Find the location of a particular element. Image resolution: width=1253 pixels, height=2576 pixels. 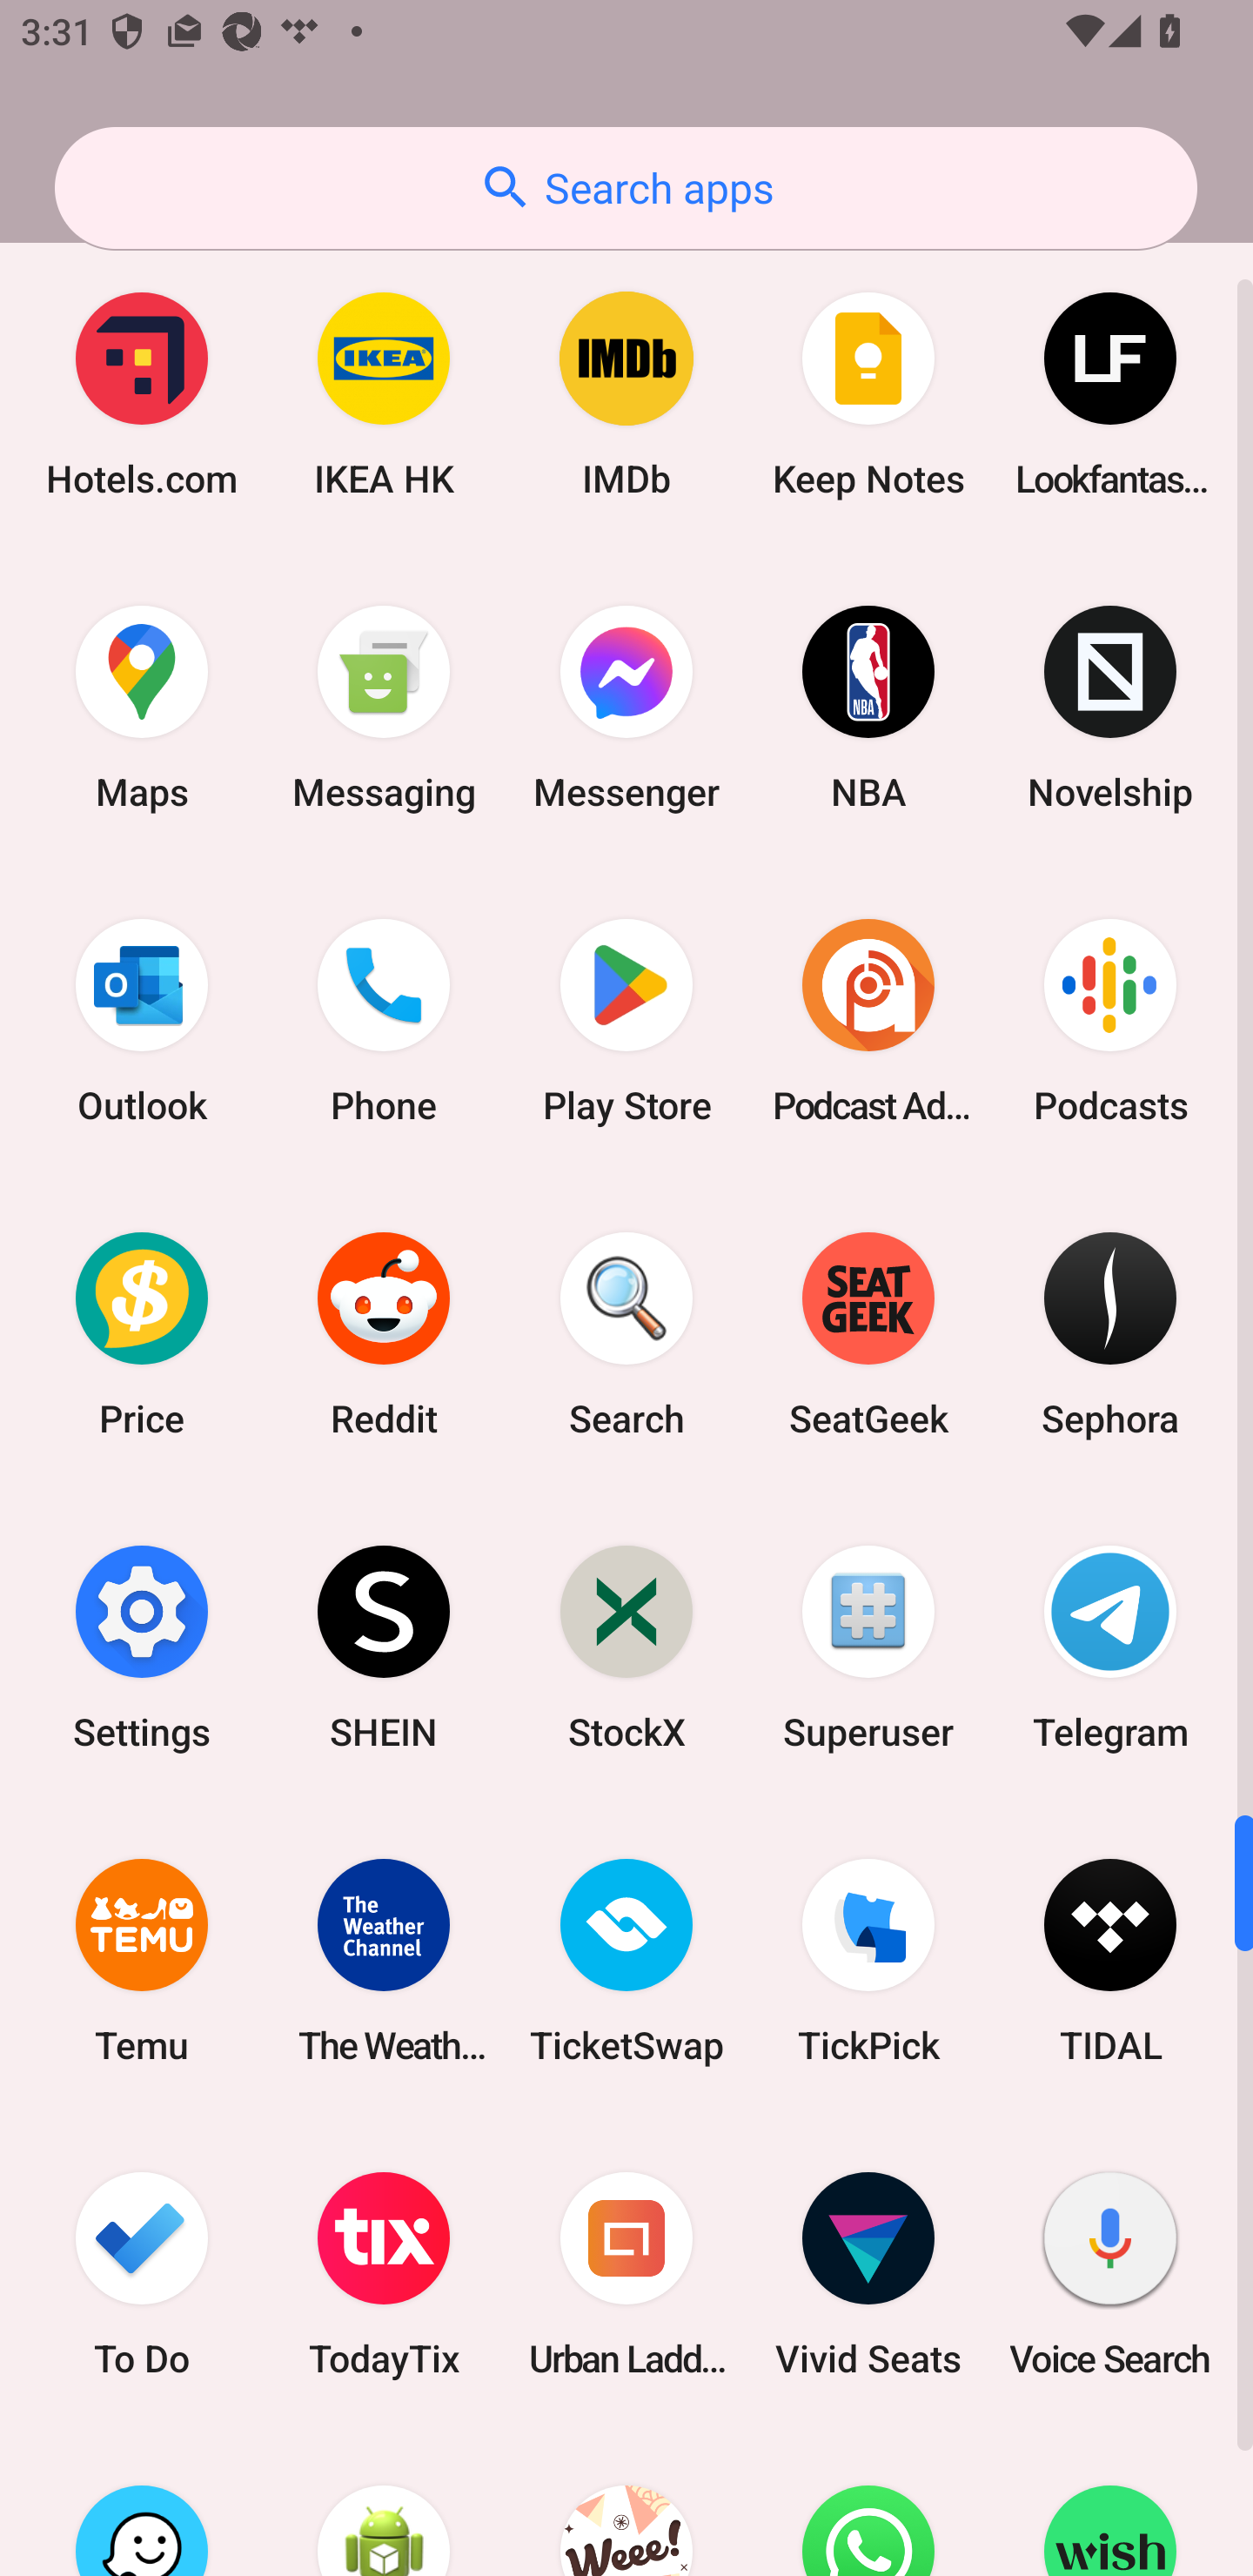

To Do is located at coordinates (142, 2275).